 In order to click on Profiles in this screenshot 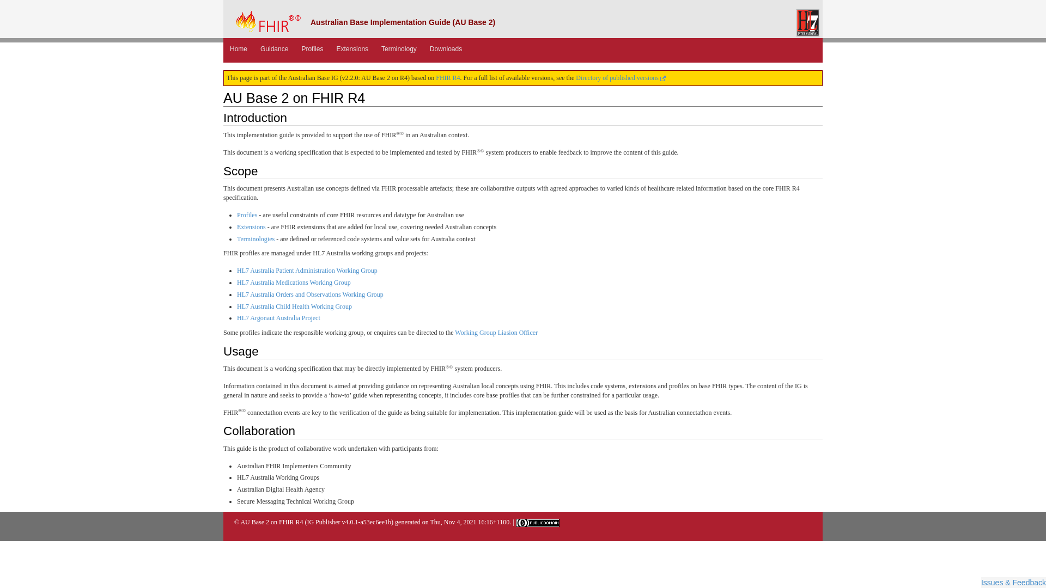, I will do `click(312, 49)`.